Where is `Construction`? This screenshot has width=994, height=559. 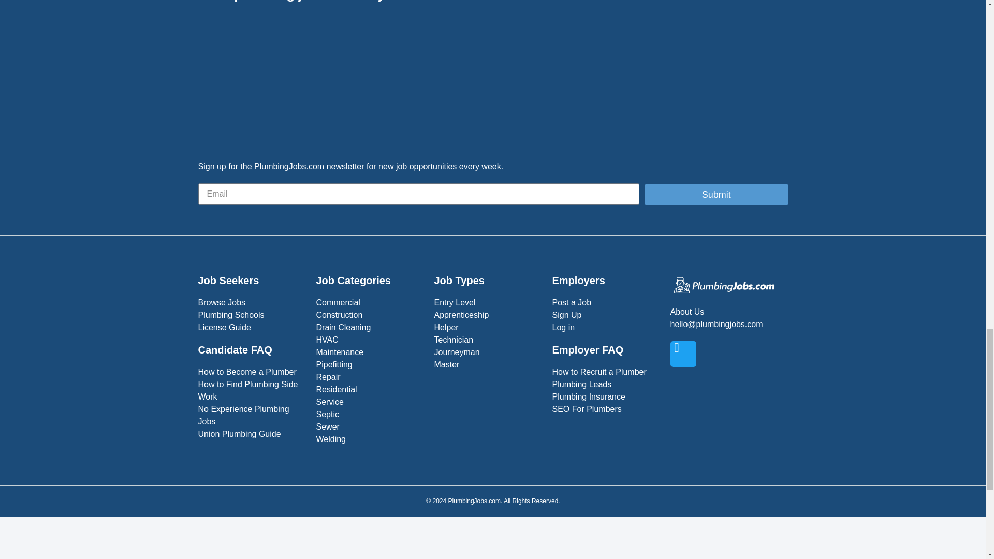
Construction is located at coordinates (370, 315).